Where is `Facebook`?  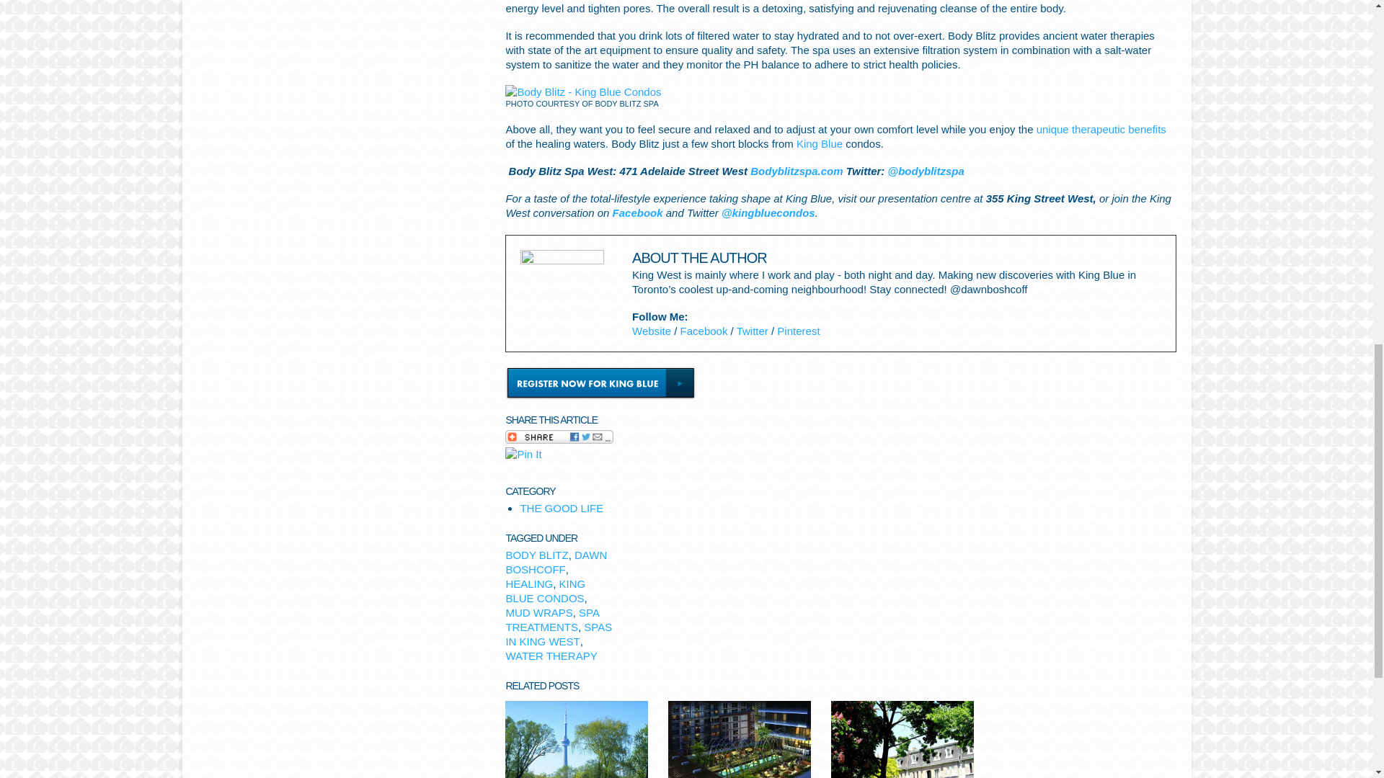
Facebook is located at coordinates (704, 330).